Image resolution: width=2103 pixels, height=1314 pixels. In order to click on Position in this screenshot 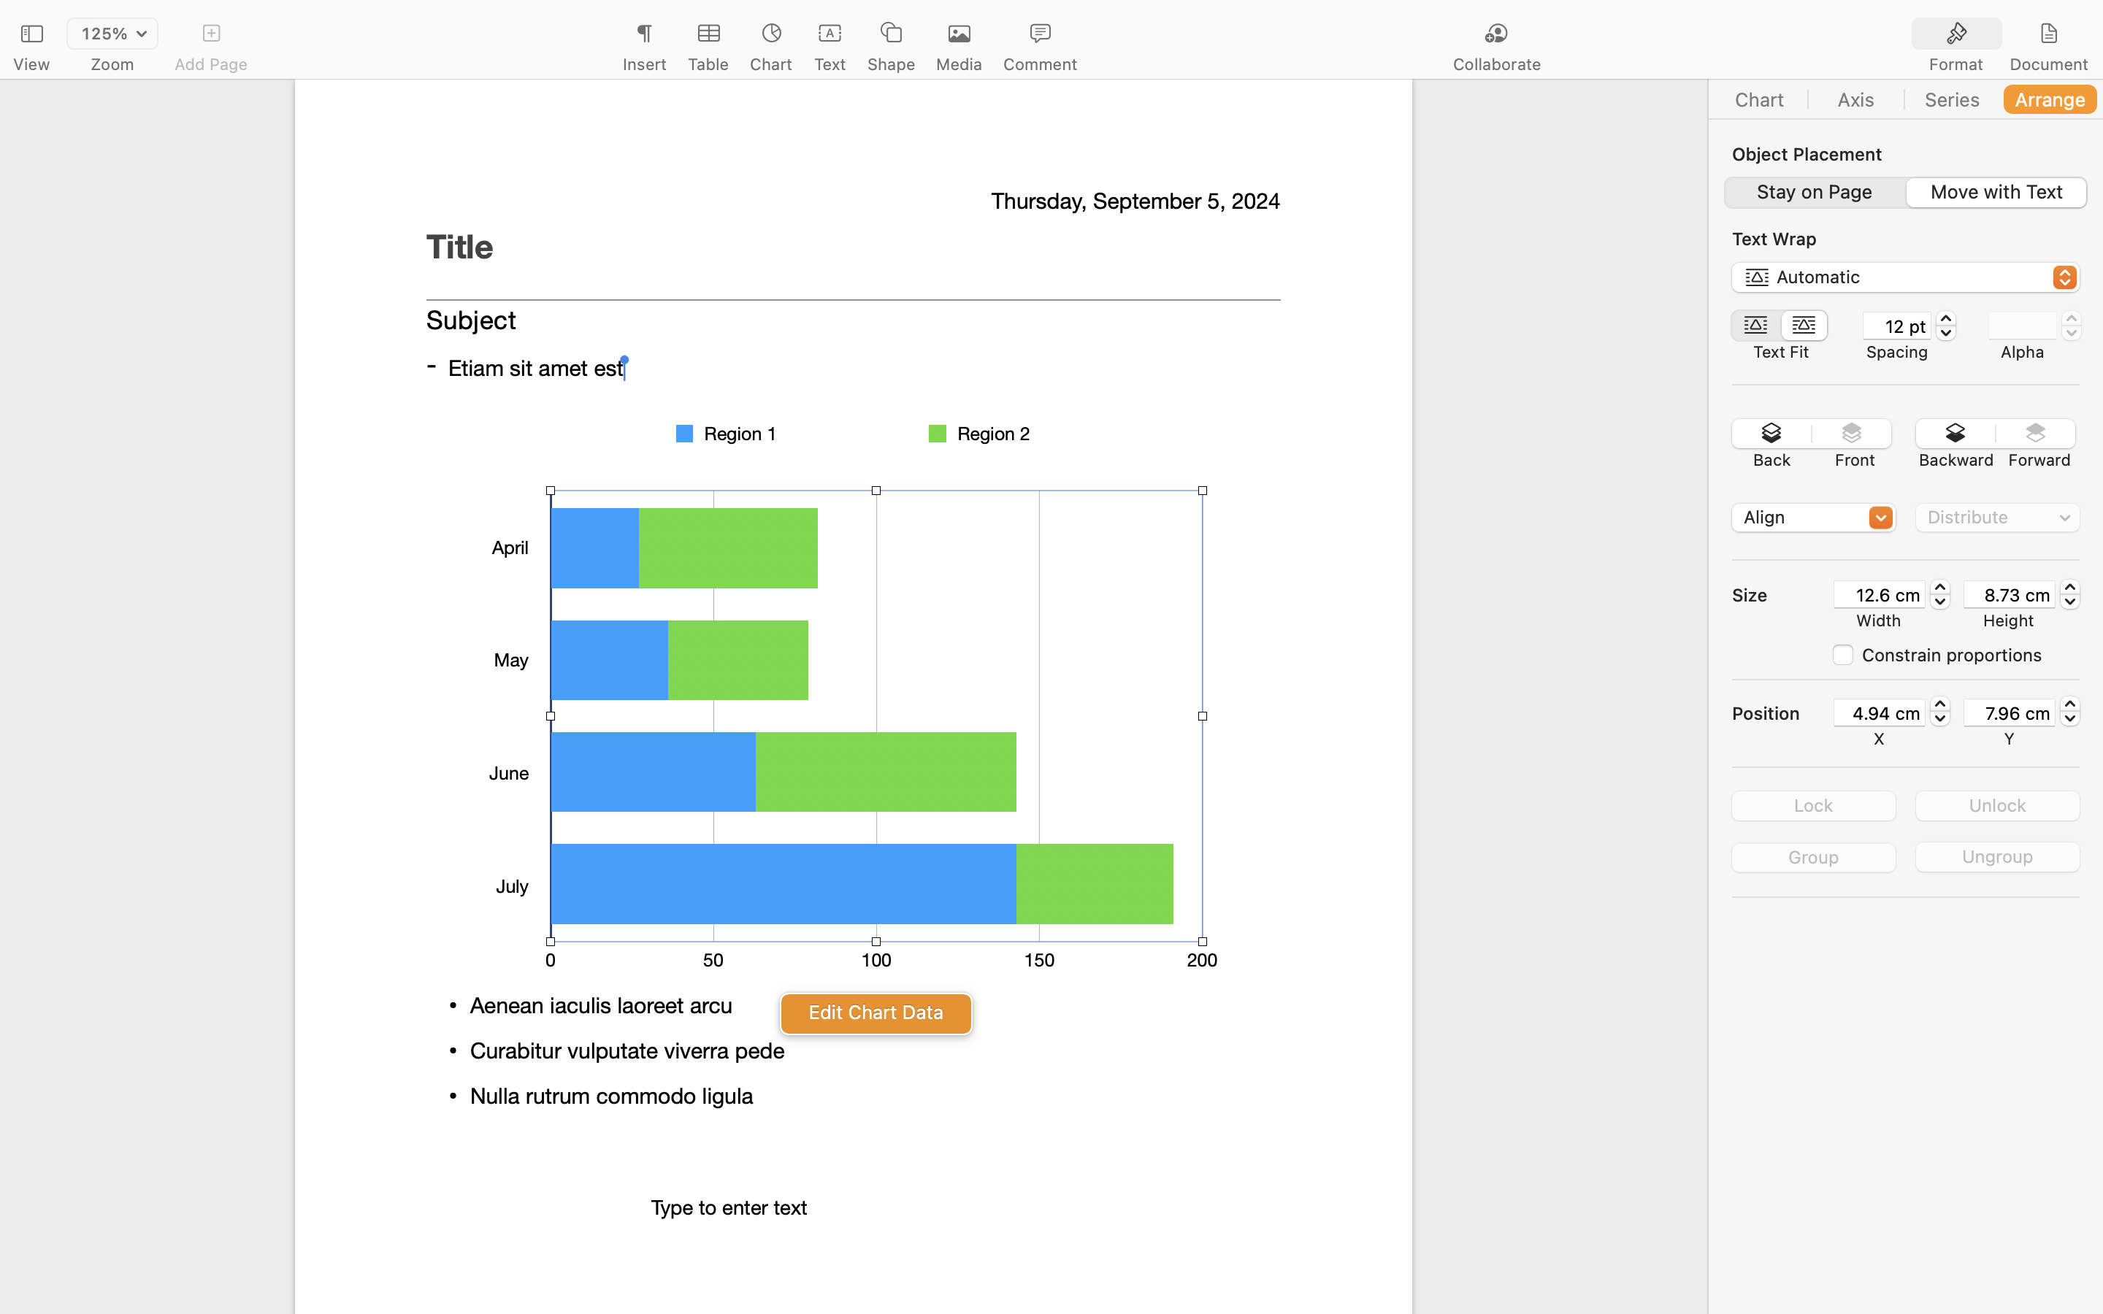, I will do `click(1782, 713)`.